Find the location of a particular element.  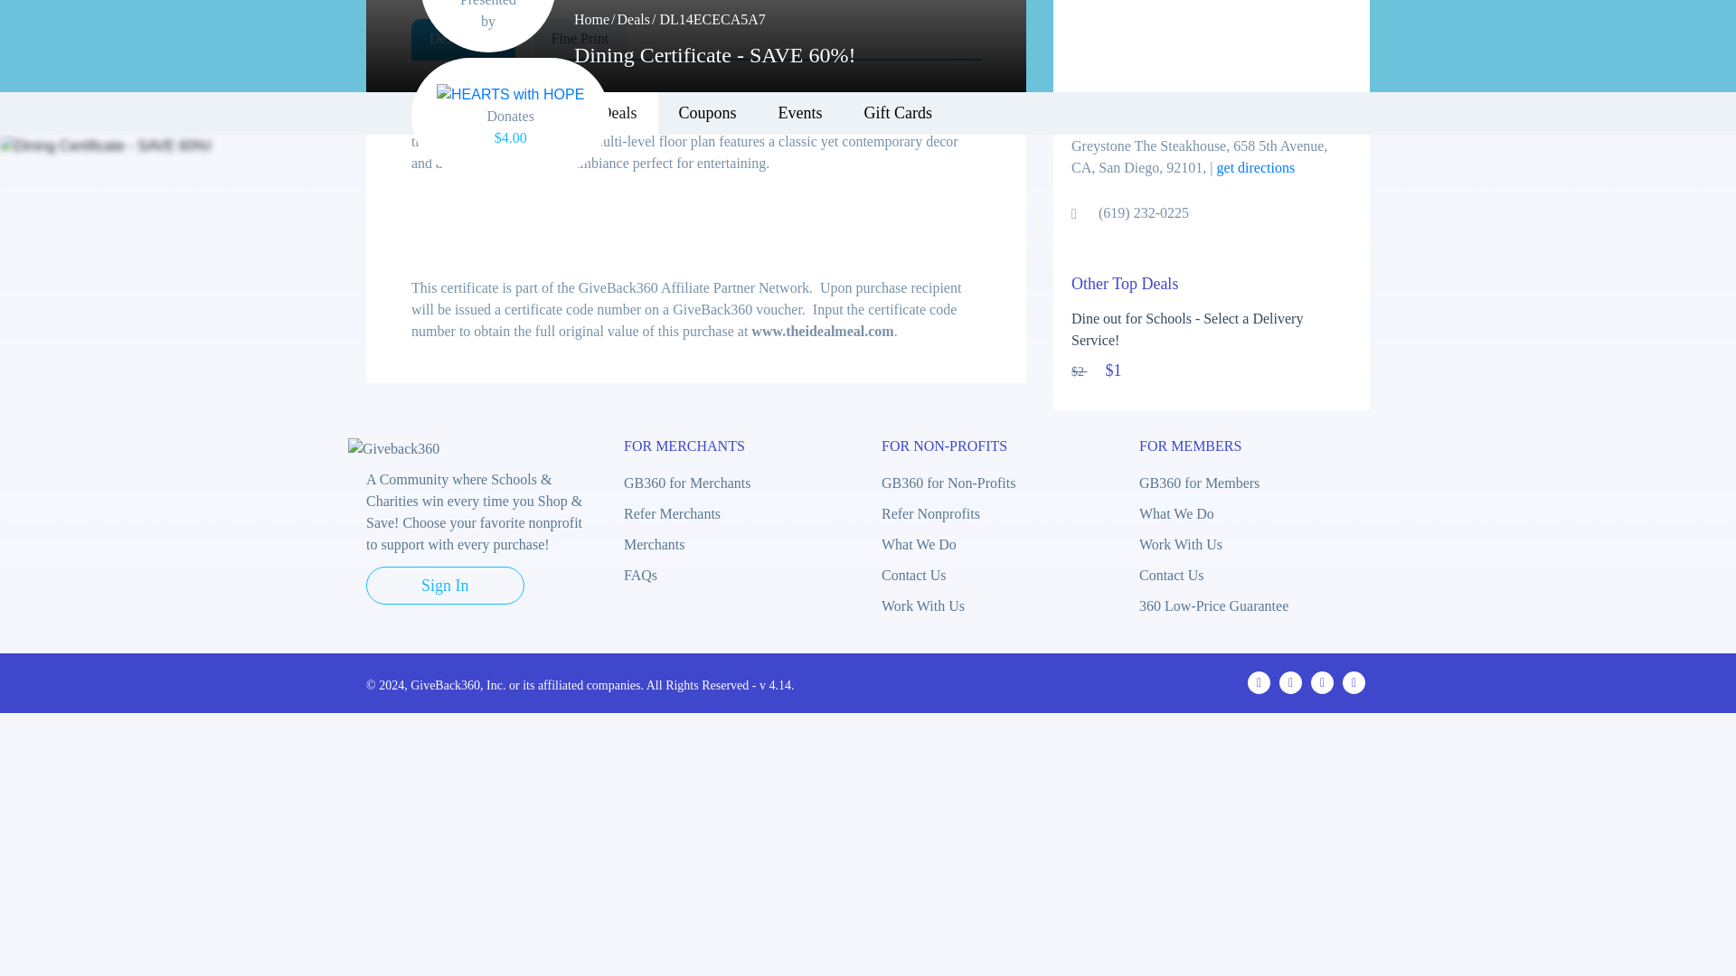

Twitter is located at coordinates (1291, 682).